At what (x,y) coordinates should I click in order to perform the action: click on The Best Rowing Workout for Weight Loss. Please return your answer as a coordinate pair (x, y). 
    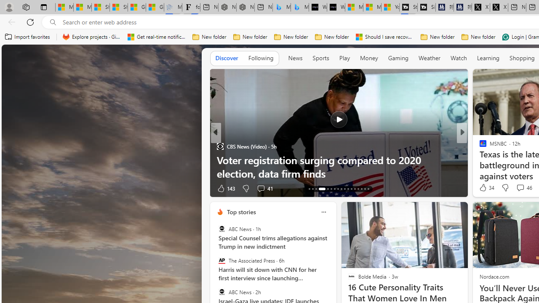
    Looking at the image, I should click on (339, 173).